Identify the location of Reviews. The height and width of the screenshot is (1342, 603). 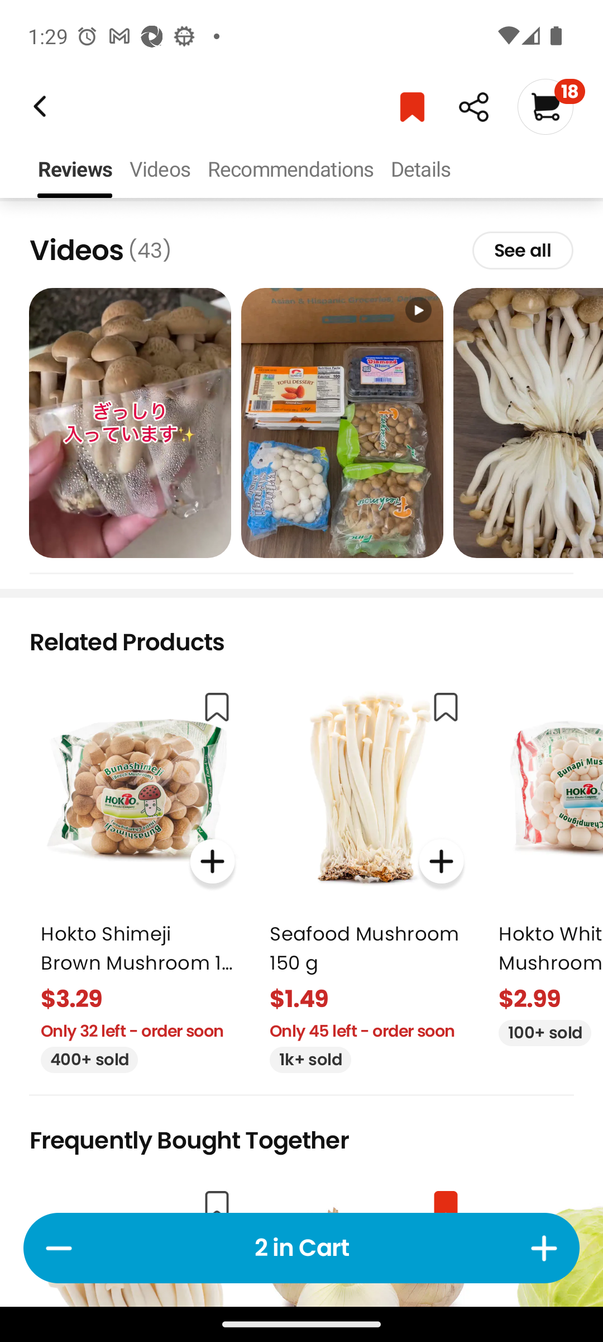
(75, 170).